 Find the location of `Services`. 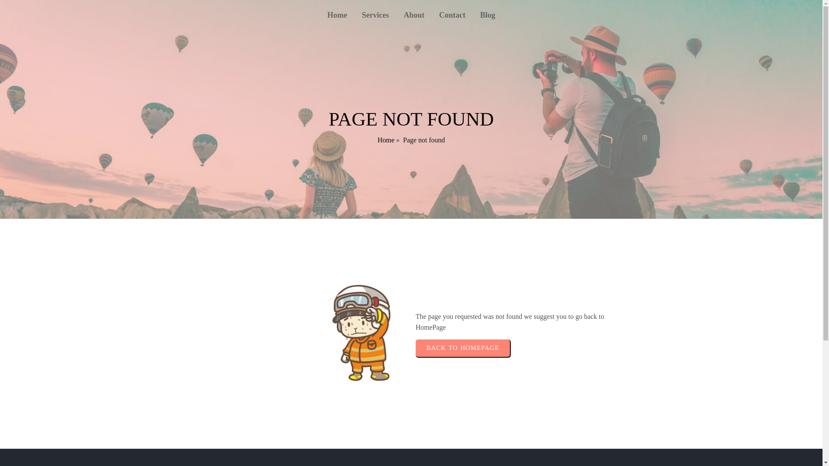

Services is located at coordinates (375, 15).